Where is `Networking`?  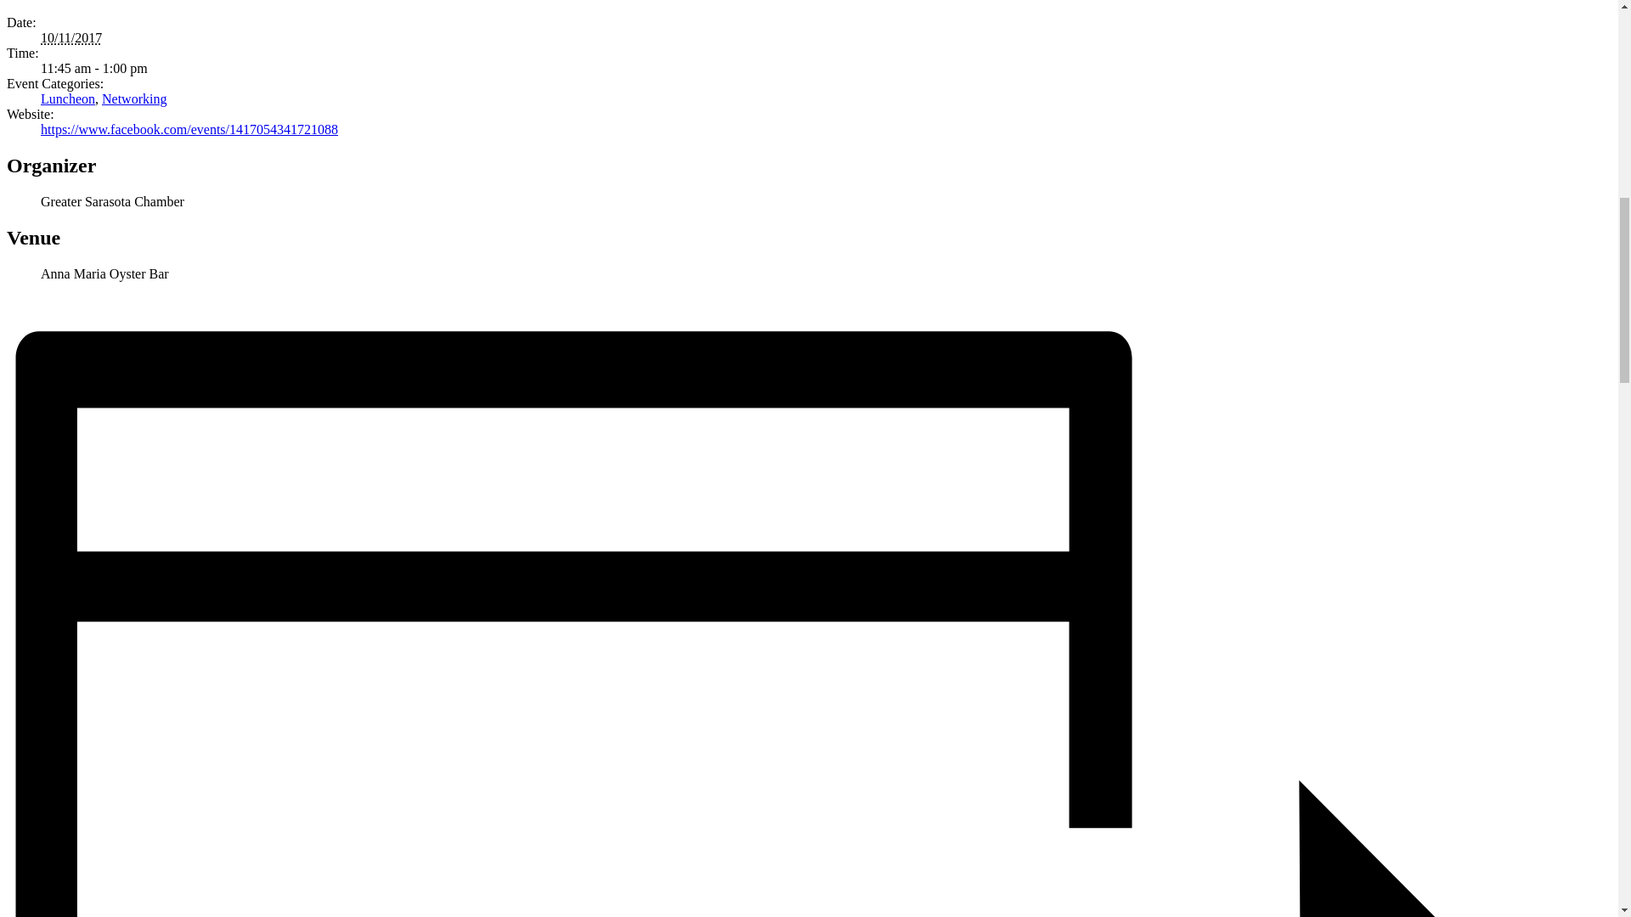
Networking is located at coordinates (133, 98).